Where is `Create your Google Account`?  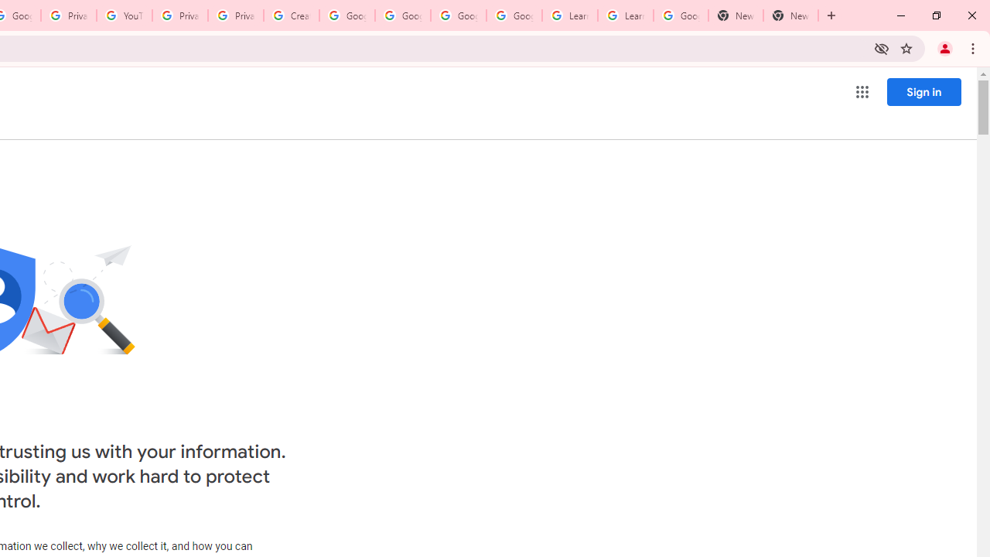 Create your Google Account is located at coordinates (291, 15).